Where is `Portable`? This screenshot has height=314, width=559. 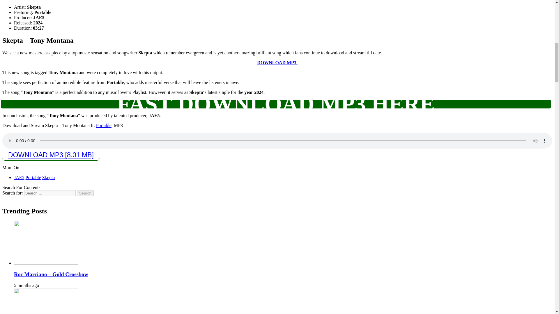
Portable is located at coordinates (33, 177).